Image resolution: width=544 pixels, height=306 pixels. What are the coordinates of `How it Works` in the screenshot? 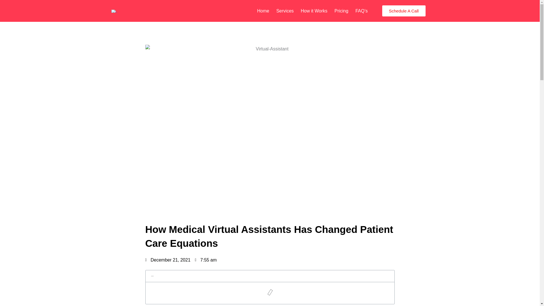 It's located at (314, 11).